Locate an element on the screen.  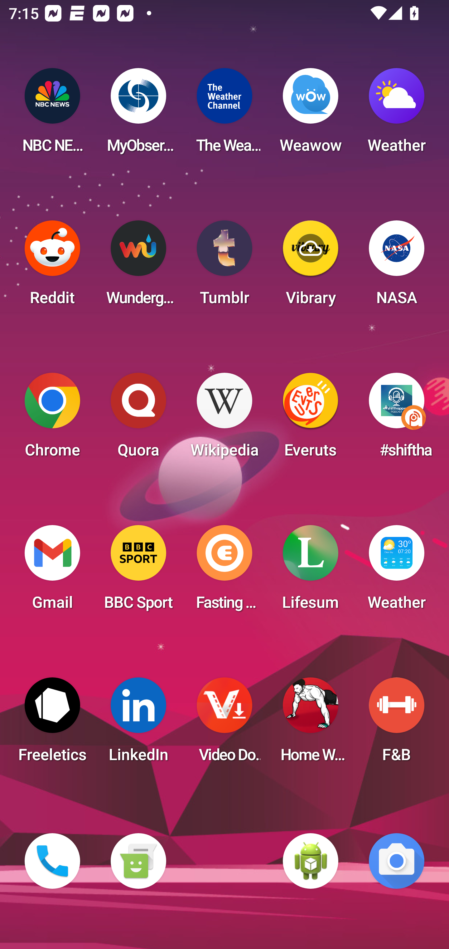
Freeletics is located at coordinates (52, 724).